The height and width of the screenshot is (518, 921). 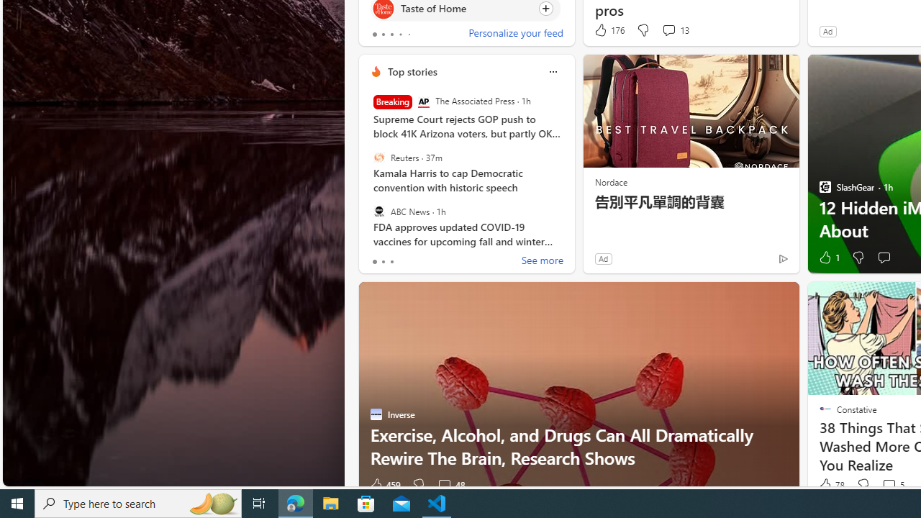 What do you see at coordinates (384, 485) in the screenshot?
I see `459 Like` at bounding box center [384, 485].